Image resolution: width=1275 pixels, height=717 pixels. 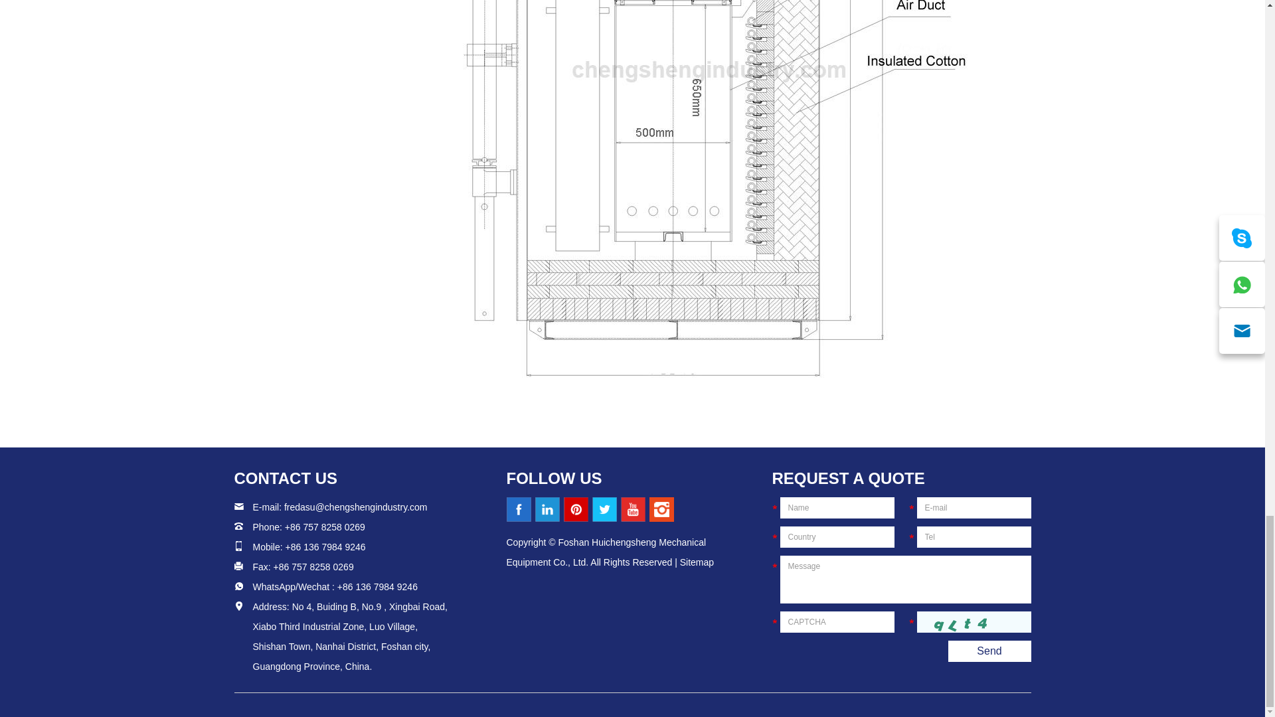 I want to click on Send, so click(x=989, y=651).